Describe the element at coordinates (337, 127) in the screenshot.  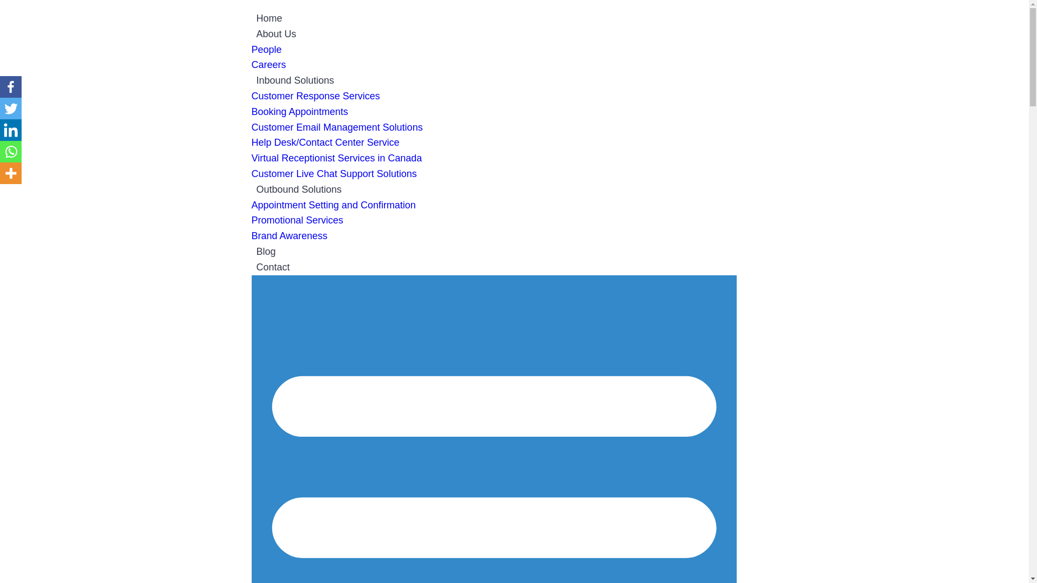
I see `Customer Email Management Solutions` at that location.